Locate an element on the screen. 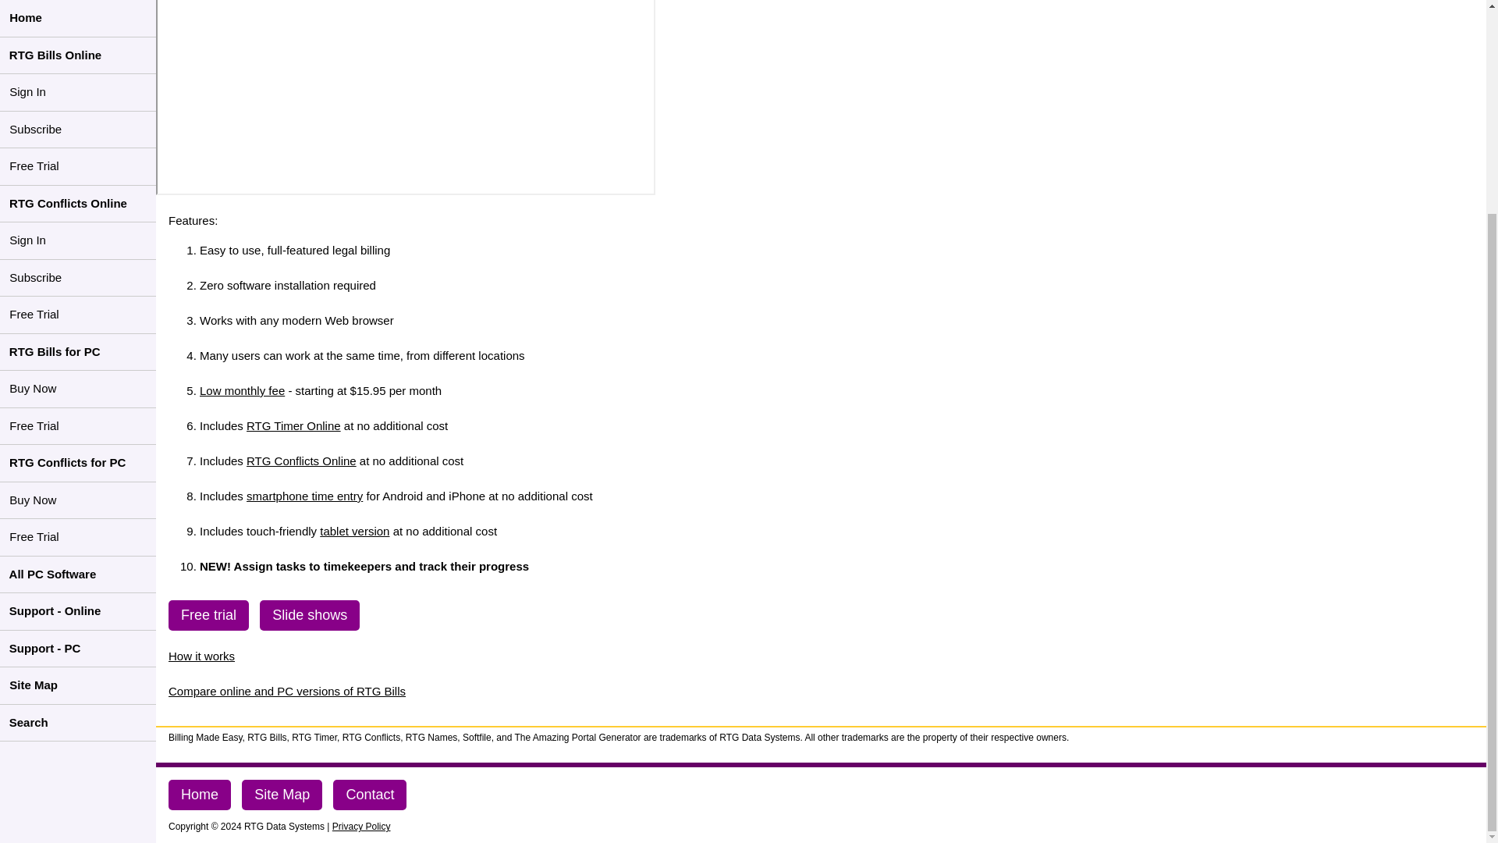 The height and width of the screenshot is (843, 1498). How it works is located at coordinates (201, 656).